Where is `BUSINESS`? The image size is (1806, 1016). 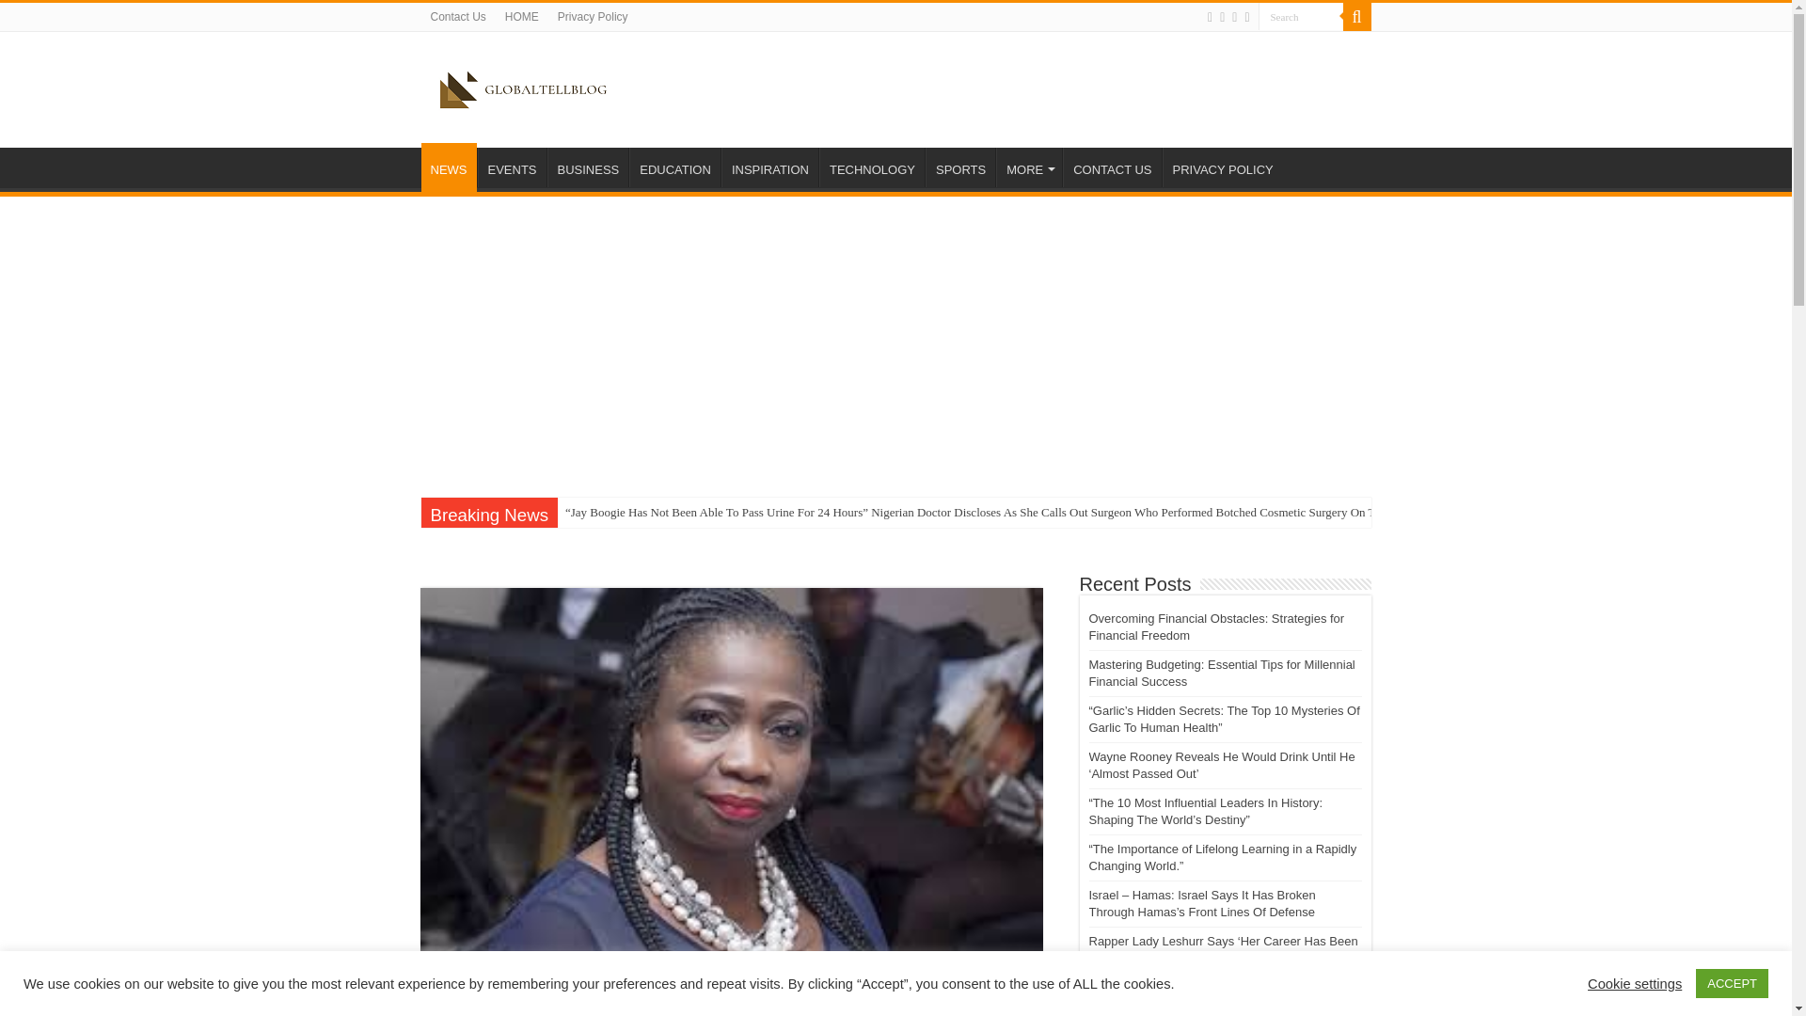 BUSINESS is located at coordinates (587, 167).